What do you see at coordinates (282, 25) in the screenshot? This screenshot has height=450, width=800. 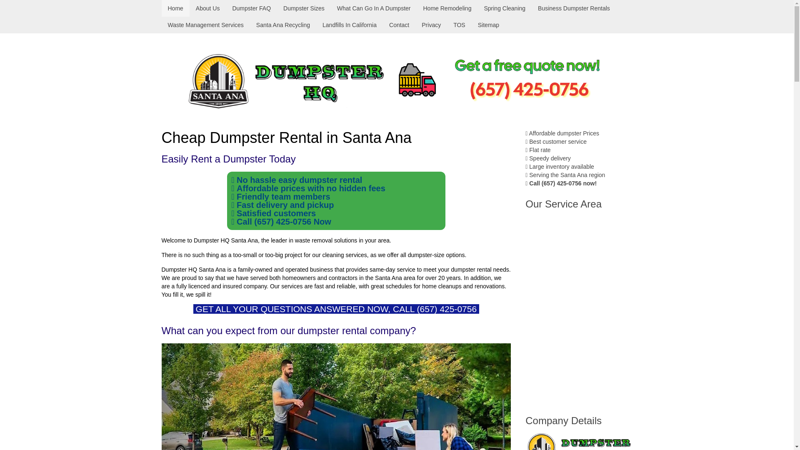 I see `Santa Ana Recycling` at bounding box center [282, 25].